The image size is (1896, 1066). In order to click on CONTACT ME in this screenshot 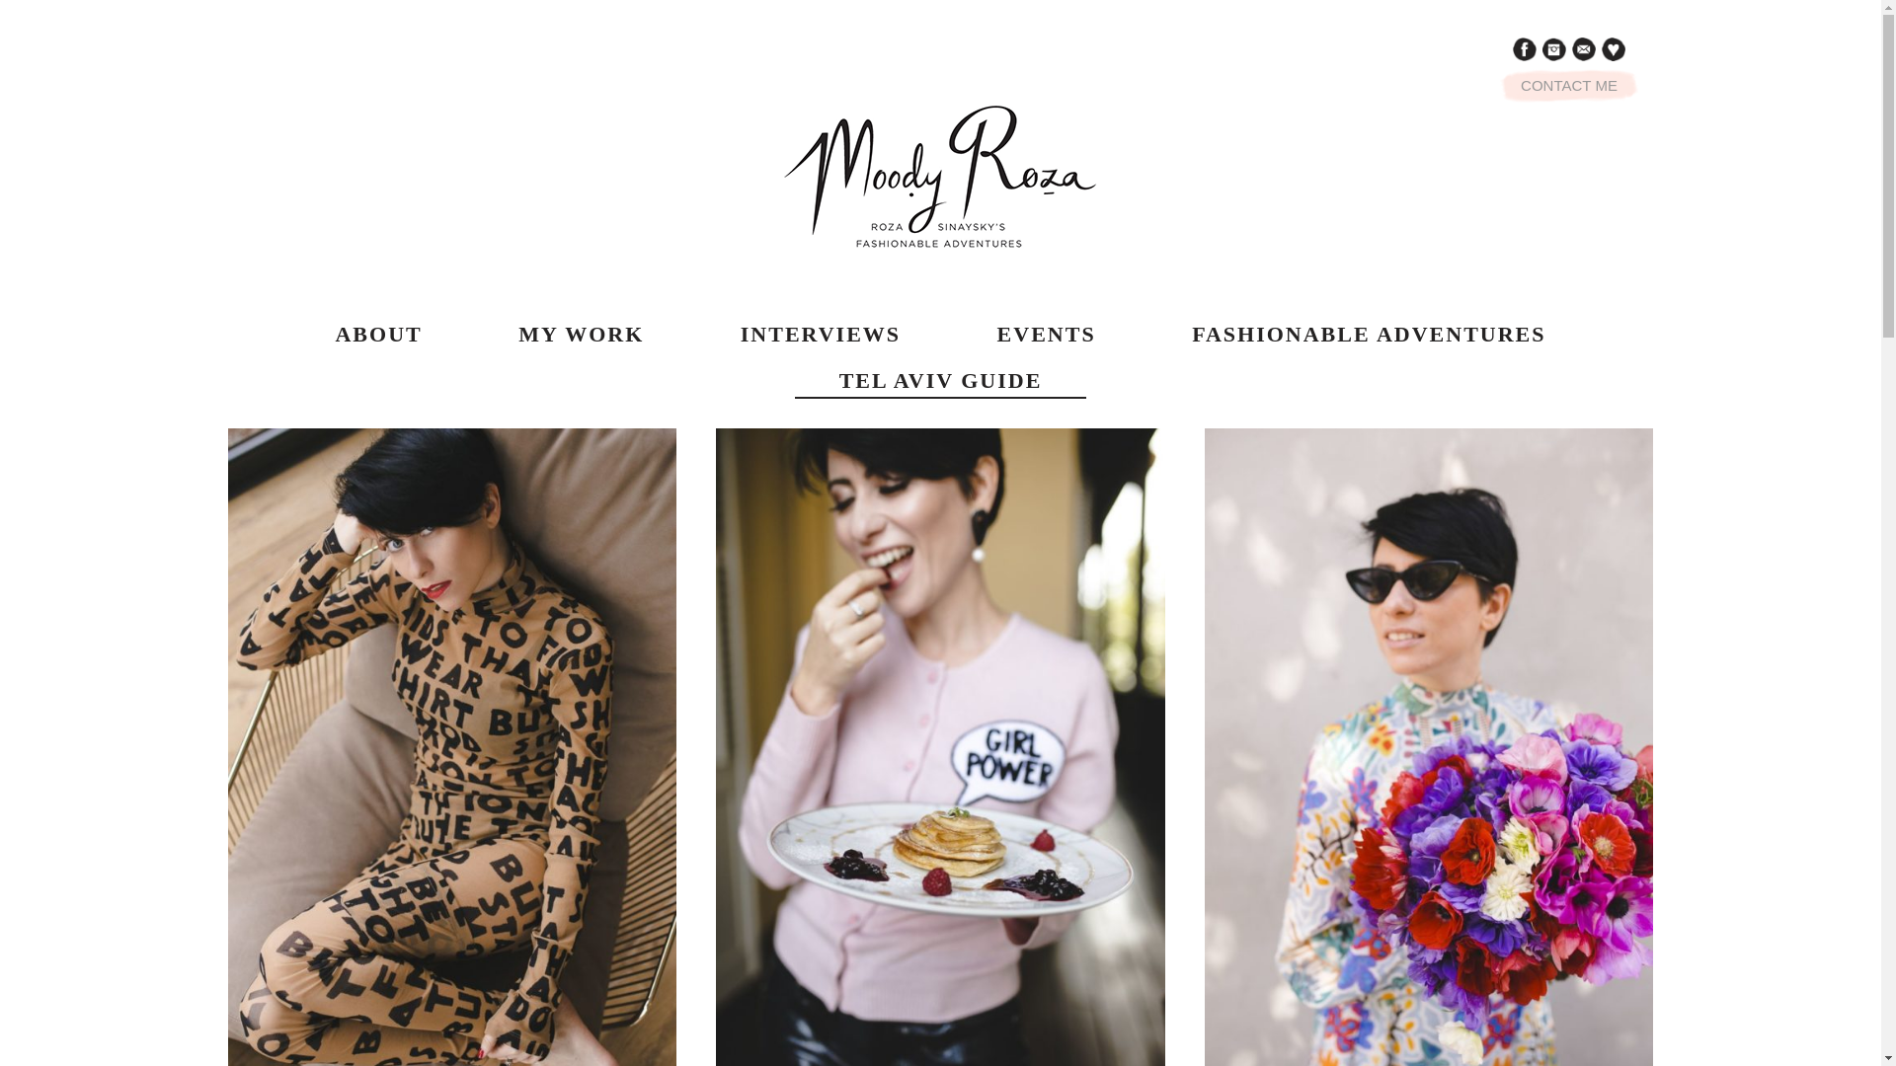, I will do `click(1568, 85)`.